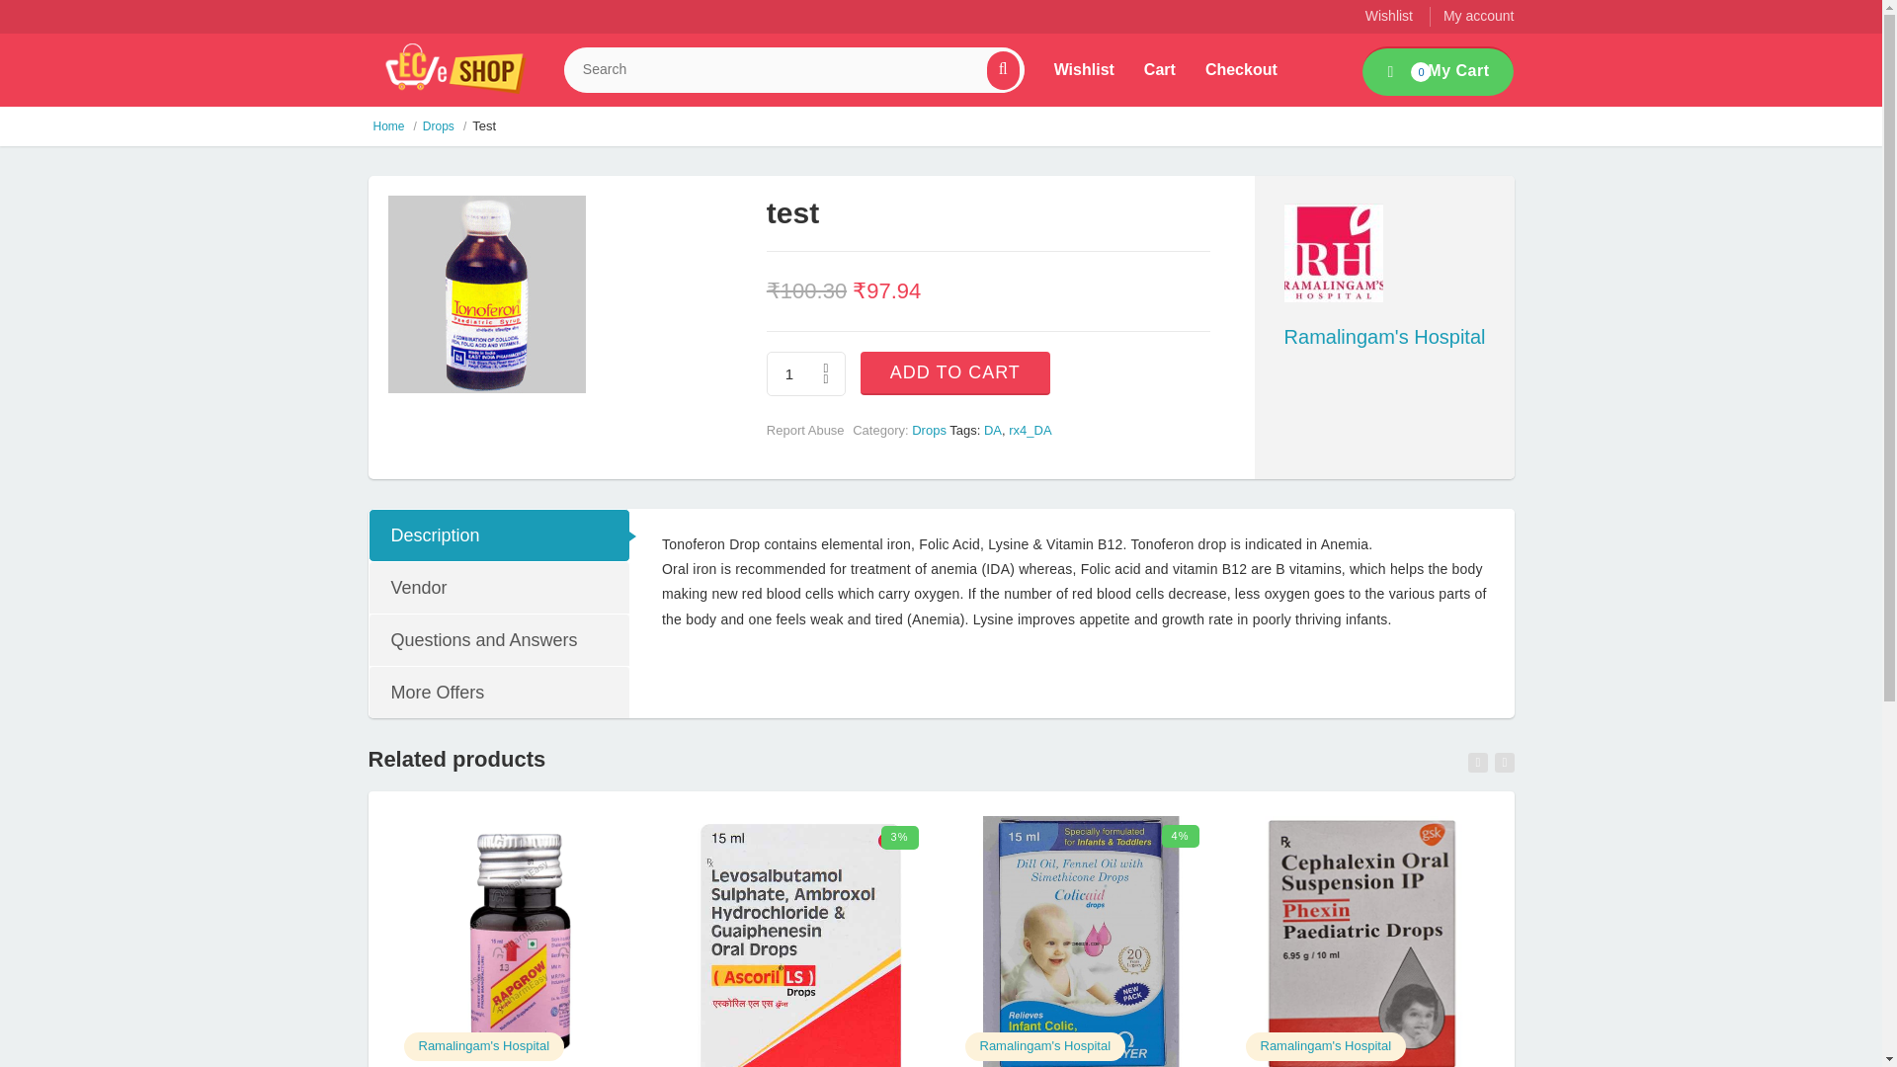  Describe the element at coordinates (1084, 69) in the screenshot. I see `Wishlist` at that location.